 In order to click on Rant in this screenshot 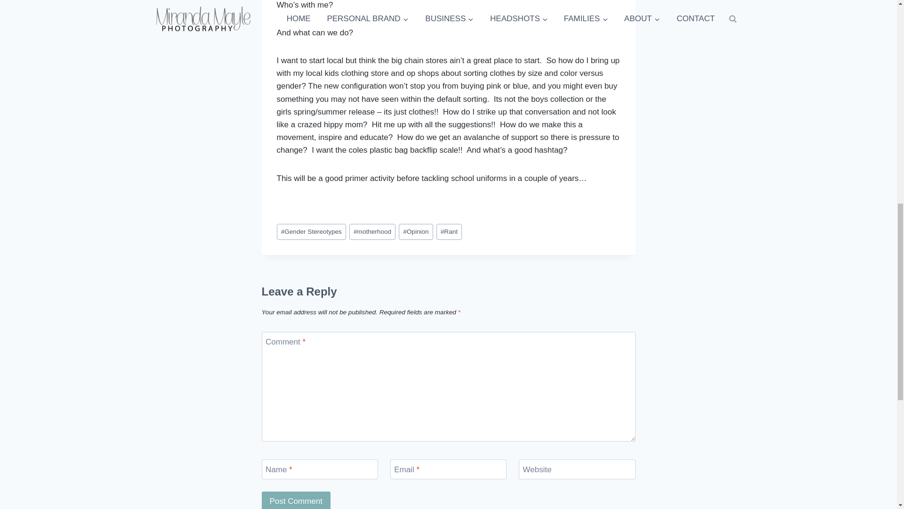, I will do `click(449, 232)`.